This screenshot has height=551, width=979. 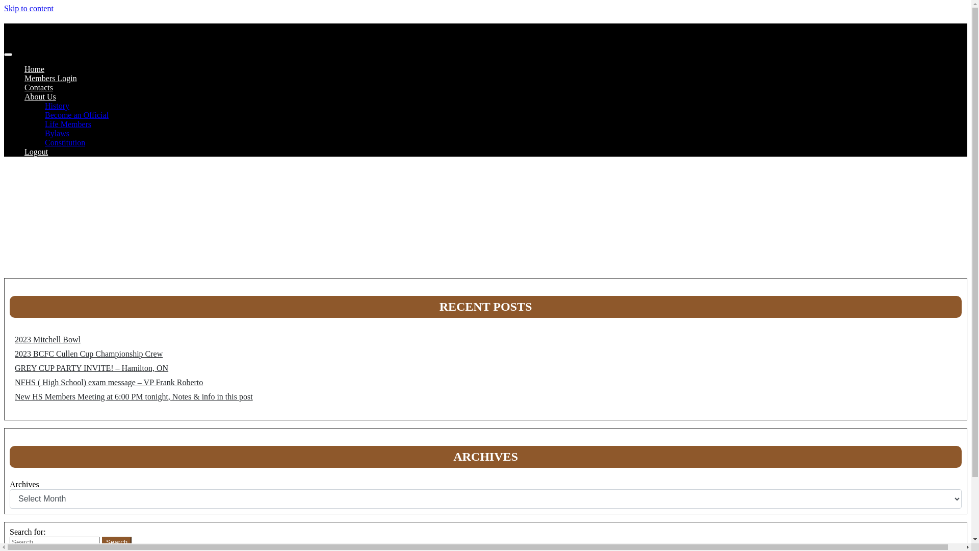 What do you see at coordinates (117, 542) in the screenshot?
I see `Search` at bounding box center [117, 542].